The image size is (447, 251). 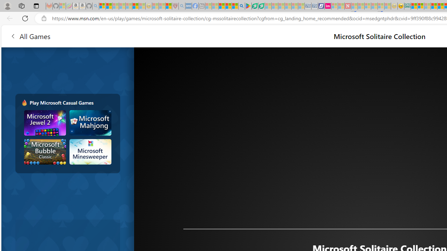 What do you see at coordinates (261, 6) in the screenshot?
I see `Microsoft Word - consumer-privacy address update 2.2021` at bounding box center [261, 6].